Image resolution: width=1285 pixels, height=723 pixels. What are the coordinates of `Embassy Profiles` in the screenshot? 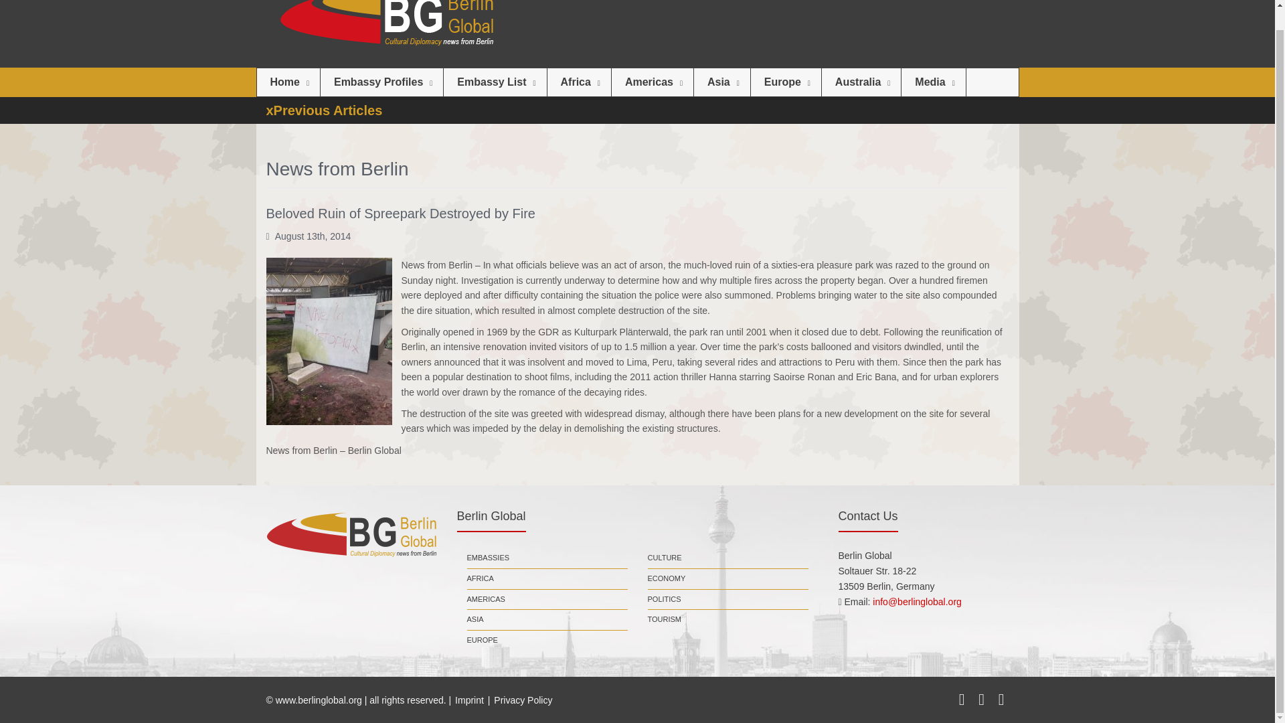 It's located at (381, 82).